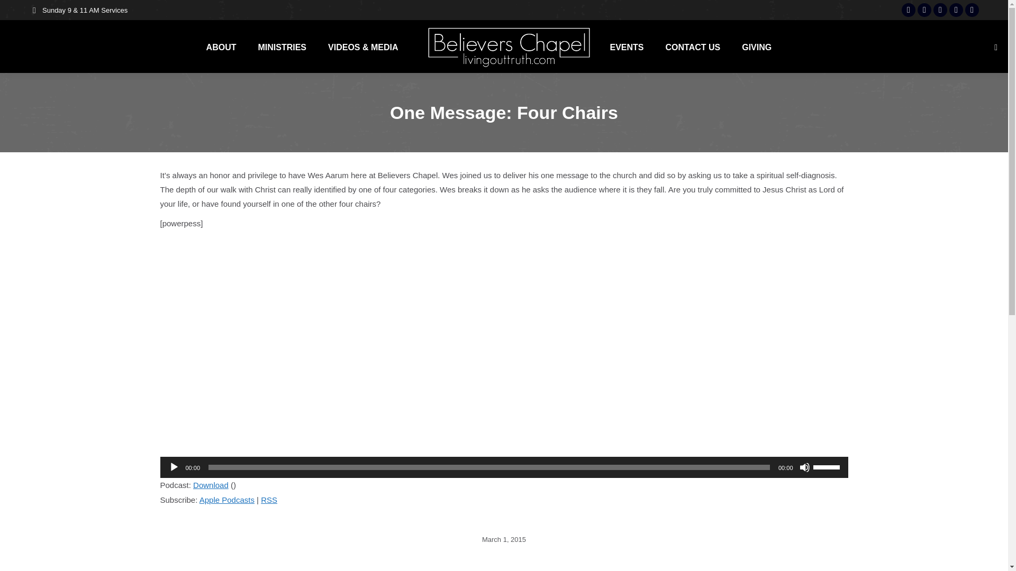  What do you see at coordinates (924, 10) in the screenshot?
I see `Facebook page opens in new window` at bounding box center [924, 10].